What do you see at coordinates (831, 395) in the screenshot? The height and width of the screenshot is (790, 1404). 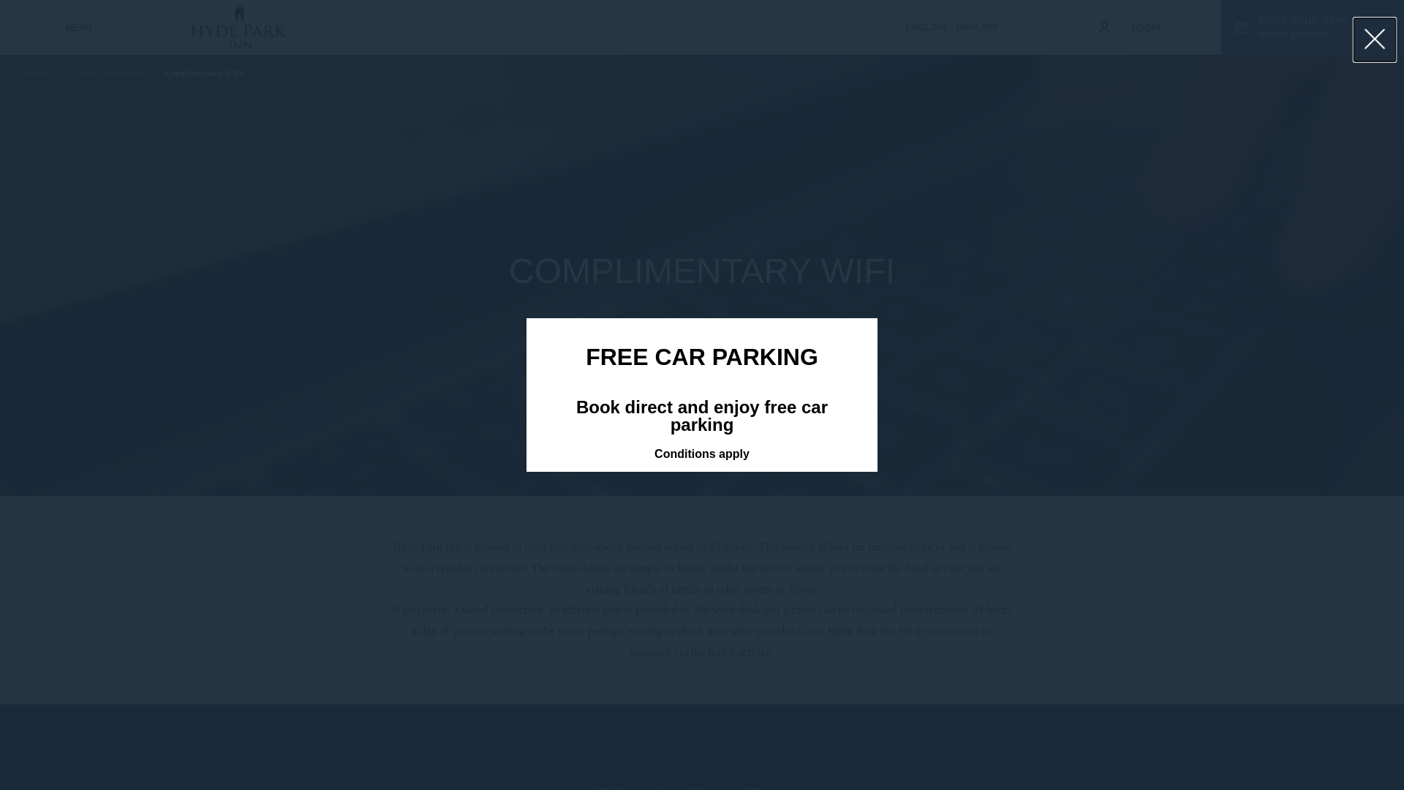 I see `PHOTO GALLERY` at bounding box center [831, 395].